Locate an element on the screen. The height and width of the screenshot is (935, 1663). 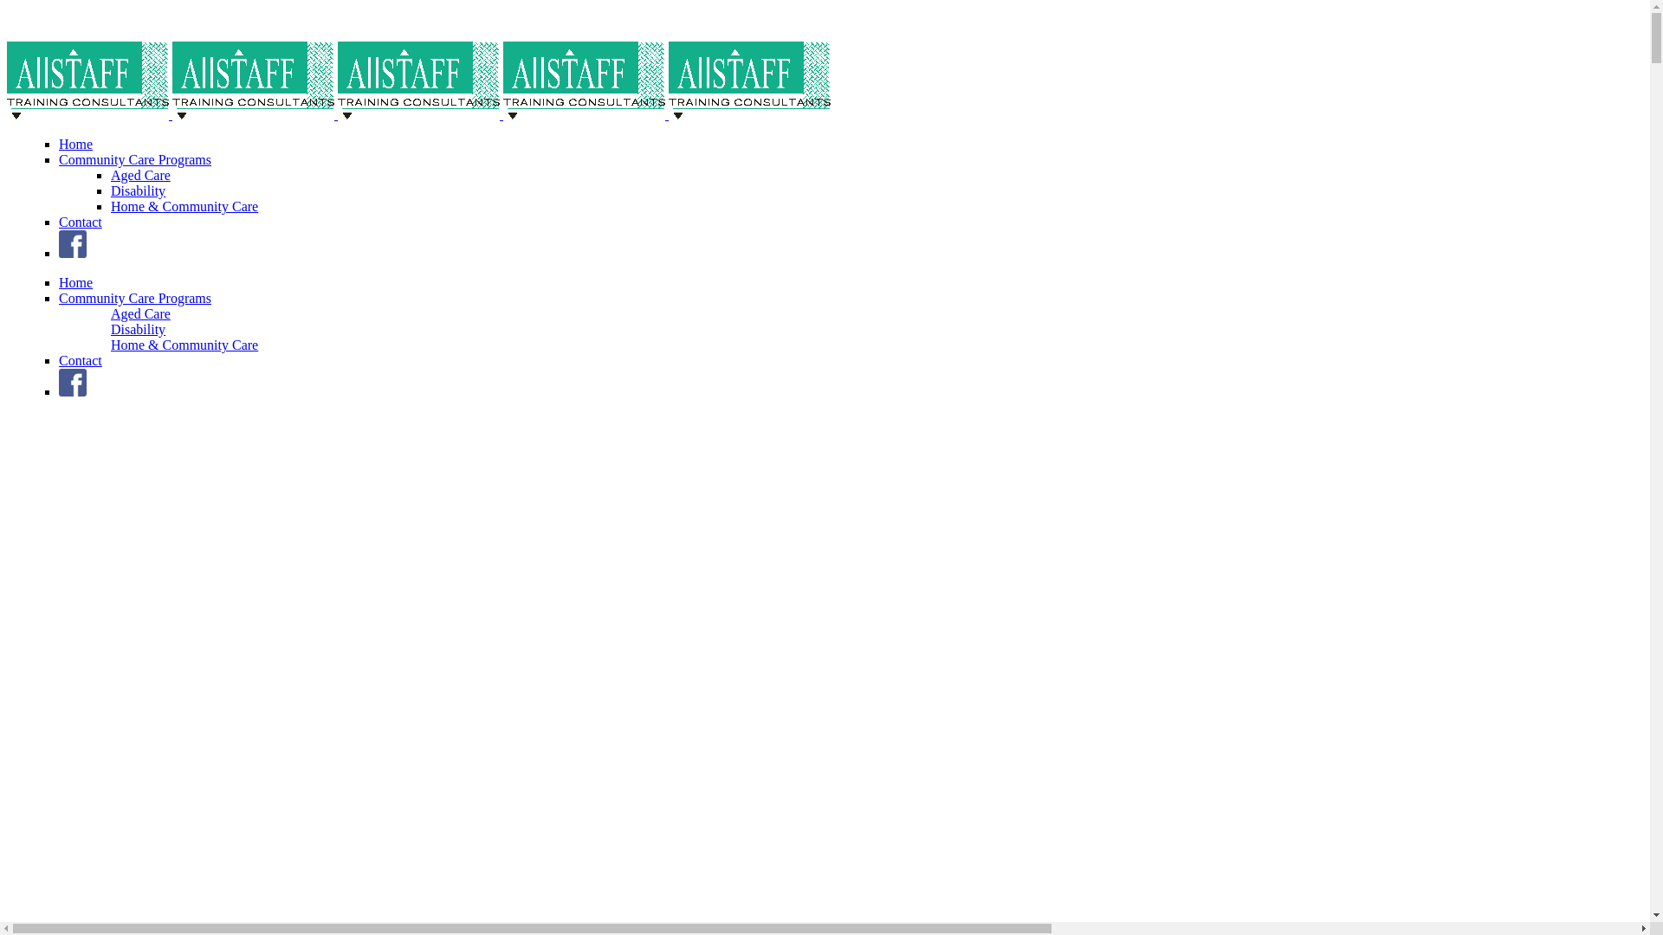
Home & Community Care is located at coordinates (184, 345).